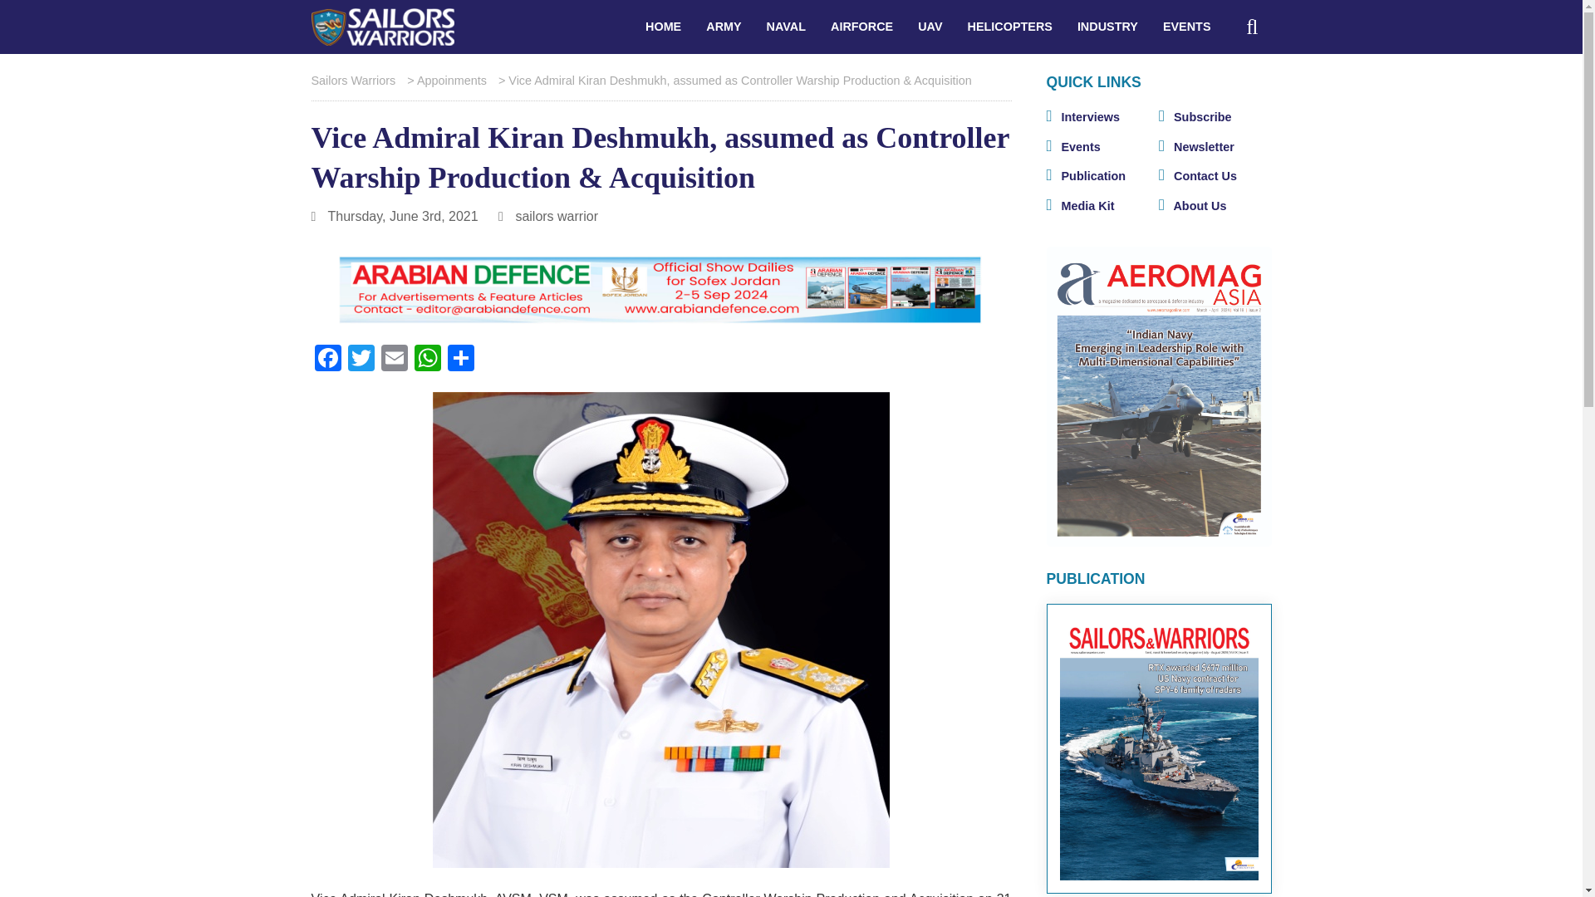  Describe the element at coordinates (1107, 27) in the screenshot. I see `INDUSTRY` at that location.